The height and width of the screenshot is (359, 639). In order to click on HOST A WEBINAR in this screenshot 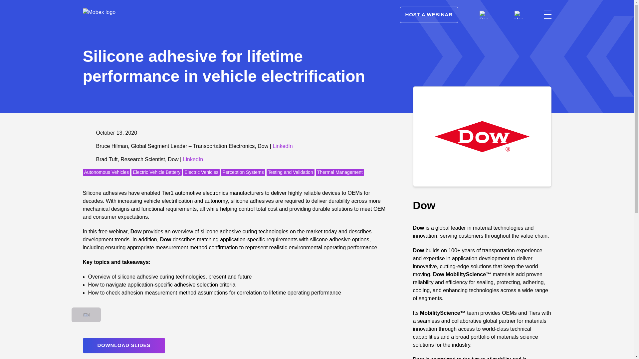, I will do `click(429, 15)`.